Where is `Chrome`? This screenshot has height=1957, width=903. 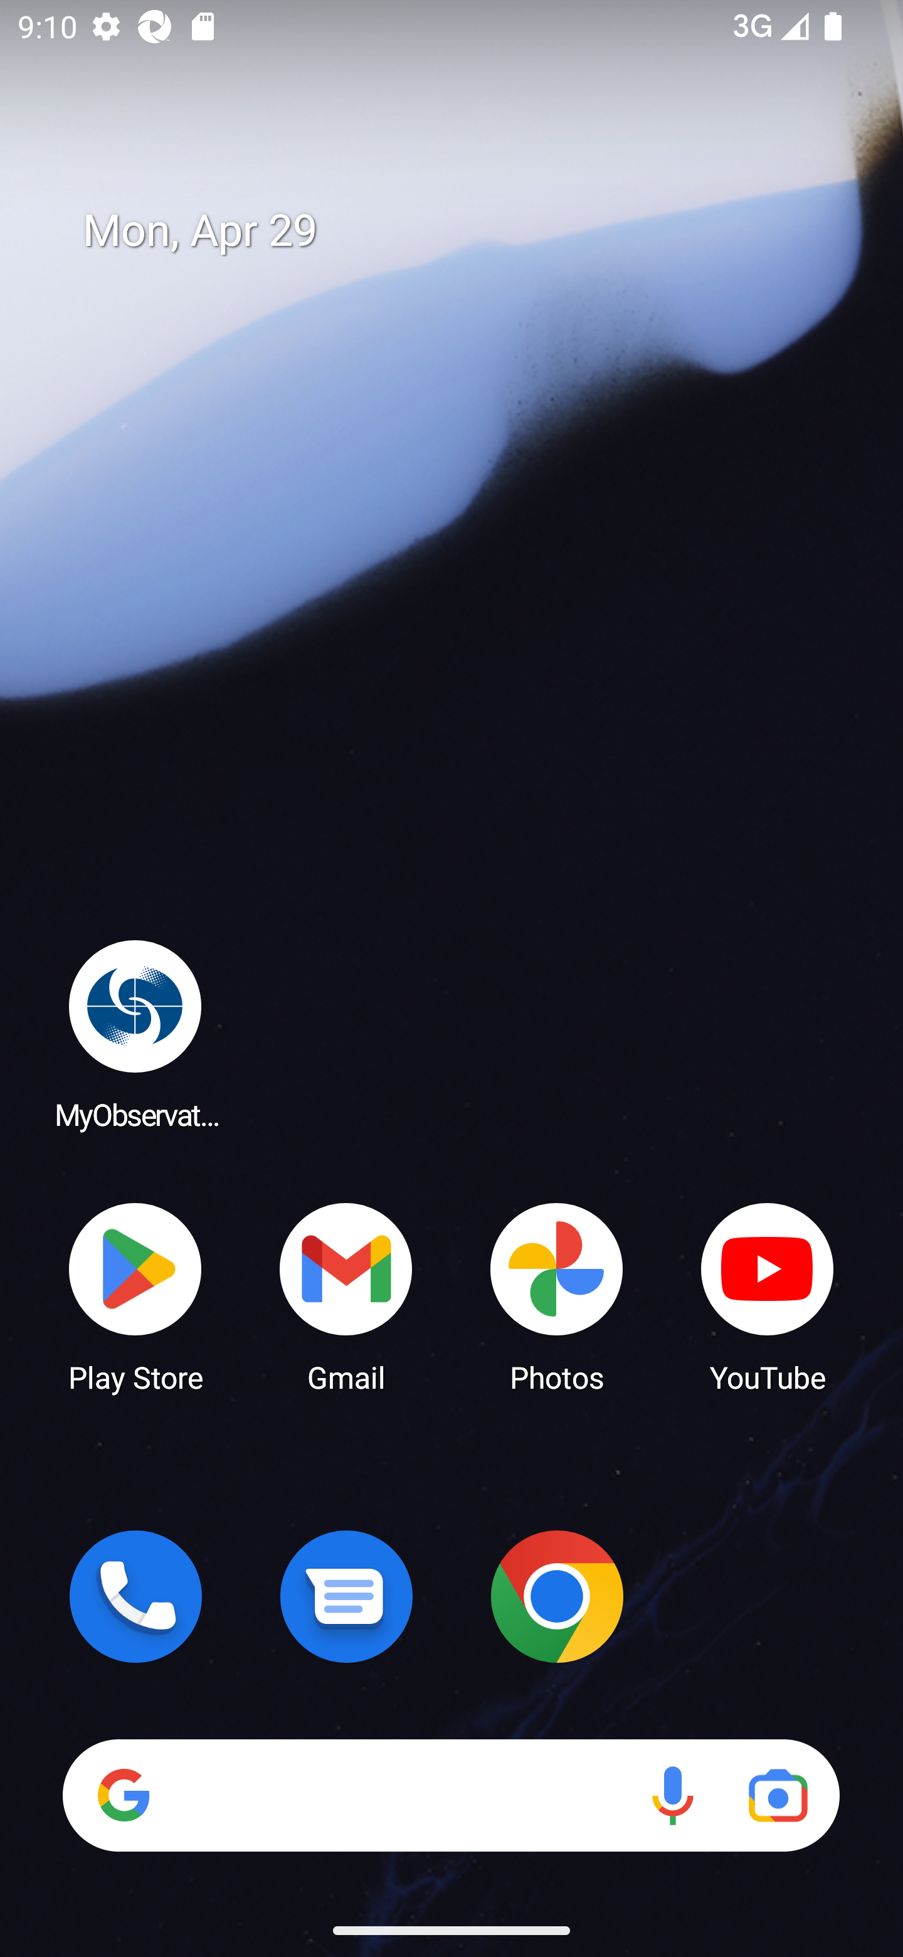 Chrome is located at coordinates (557, 1596).